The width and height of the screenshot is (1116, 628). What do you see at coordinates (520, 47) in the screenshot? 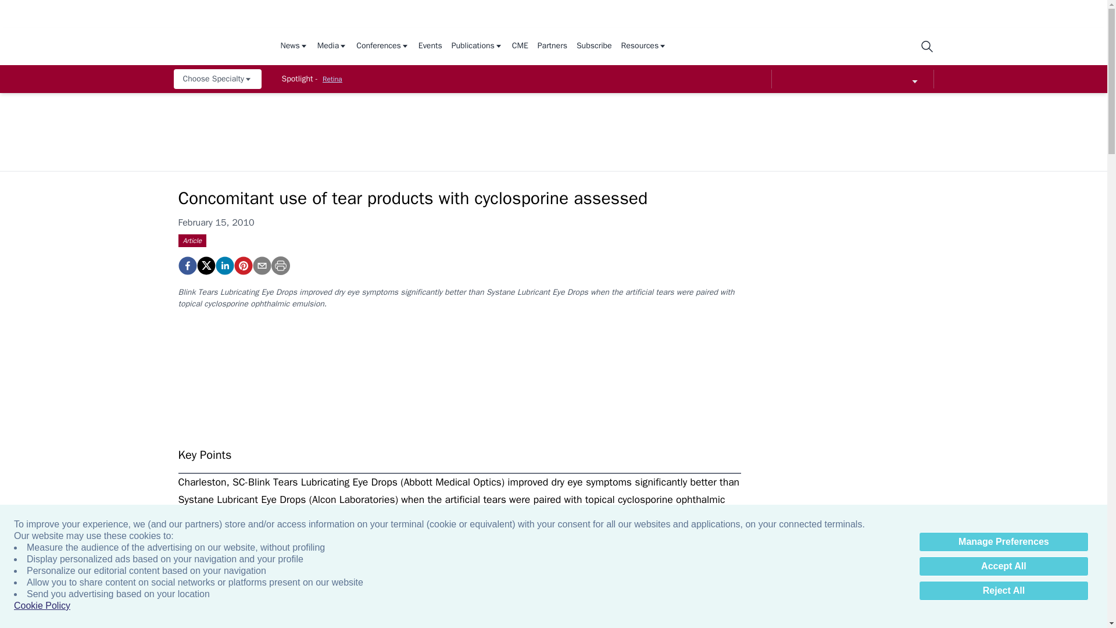
I see `CME` at bounding box center [520, 47].